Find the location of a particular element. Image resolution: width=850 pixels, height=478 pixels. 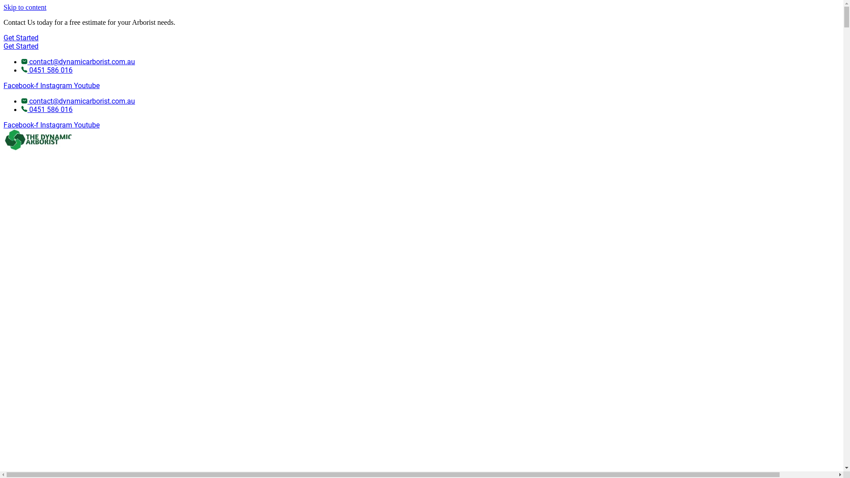

The Dynamic Arborist is located at coordinates (38, 140).